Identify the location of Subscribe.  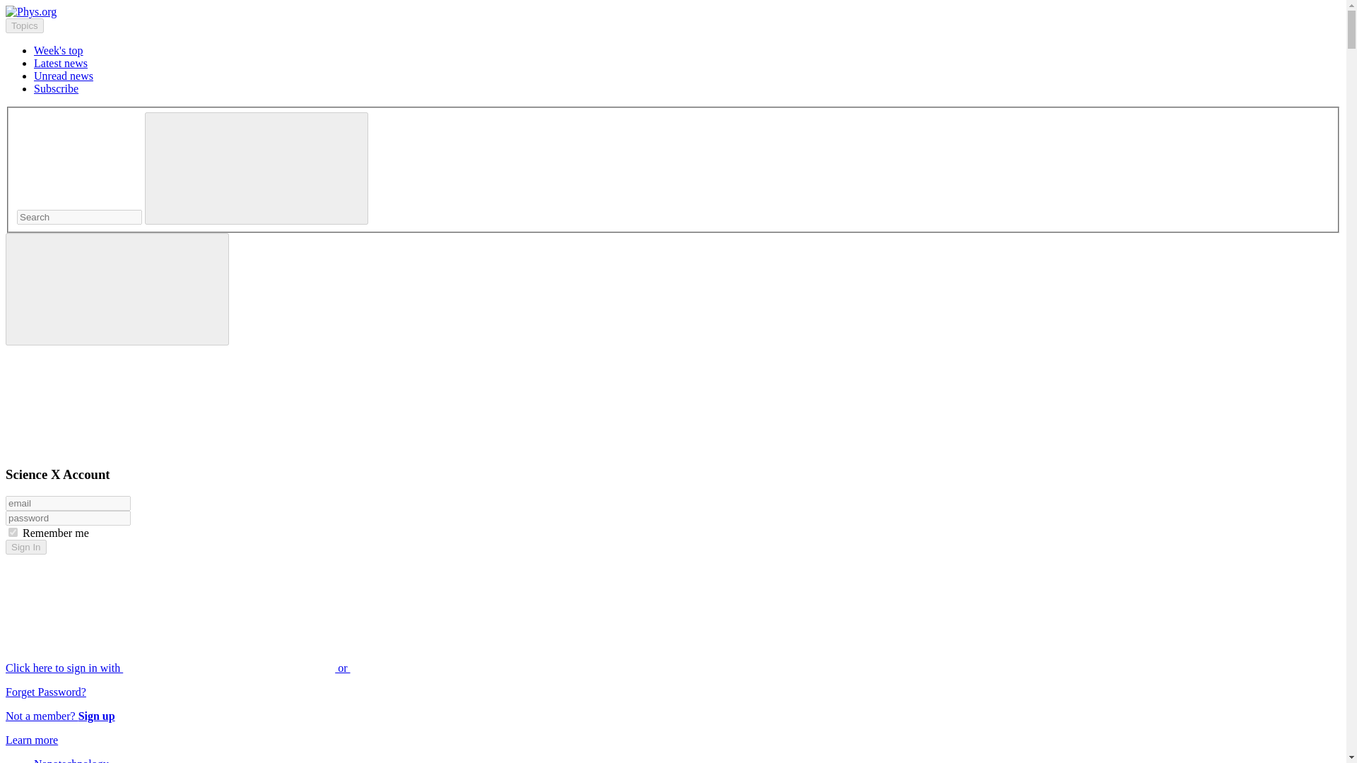
(57, 88).